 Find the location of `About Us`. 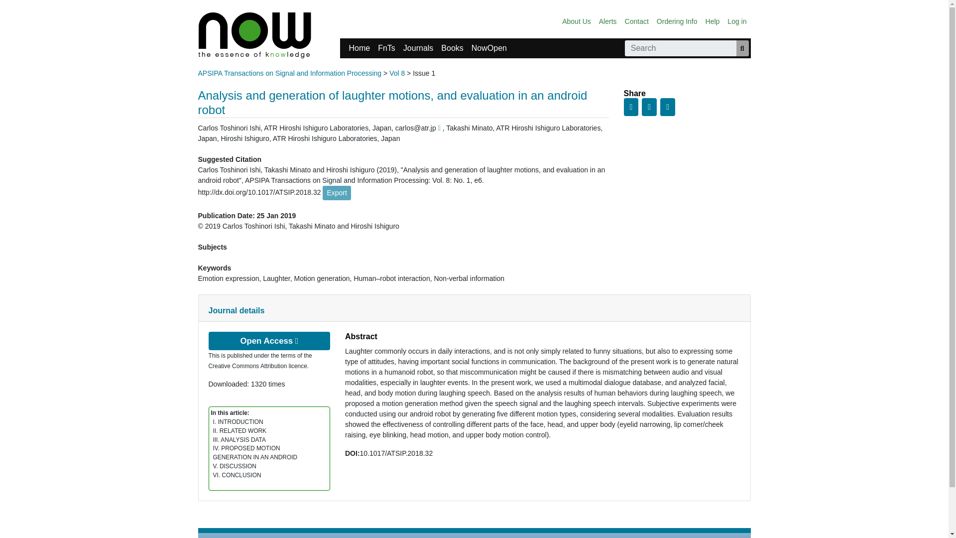

About Us is located at coordinates (577, 21).